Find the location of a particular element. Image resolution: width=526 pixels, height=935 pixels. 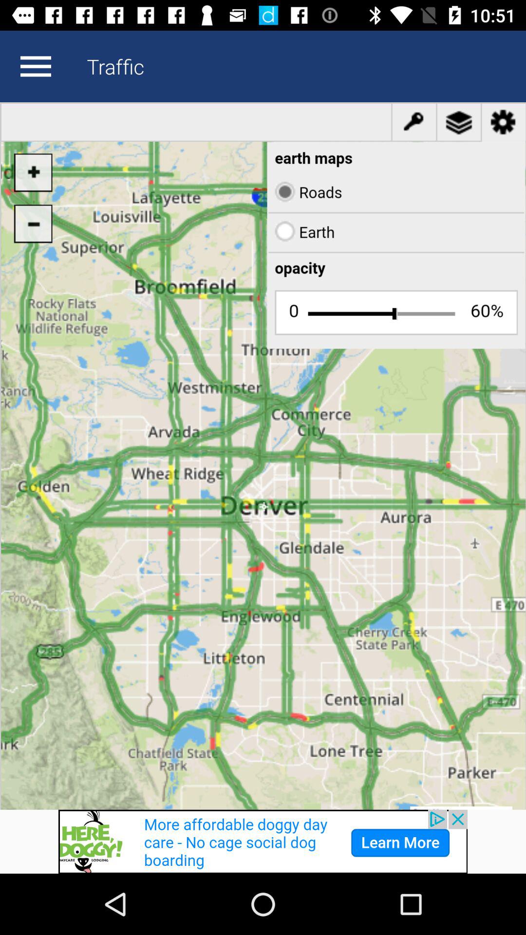

menu button is located at coordinates (36, 66).